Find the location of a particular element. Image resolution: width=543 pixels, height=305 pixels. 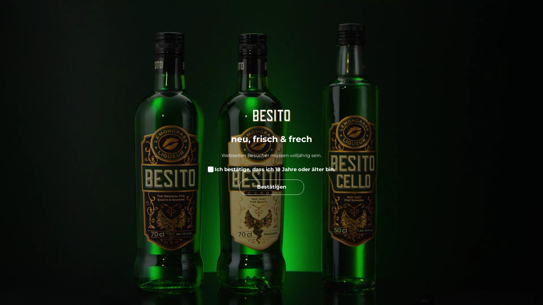

Zum Produkt is located at coordinates (271, 191).